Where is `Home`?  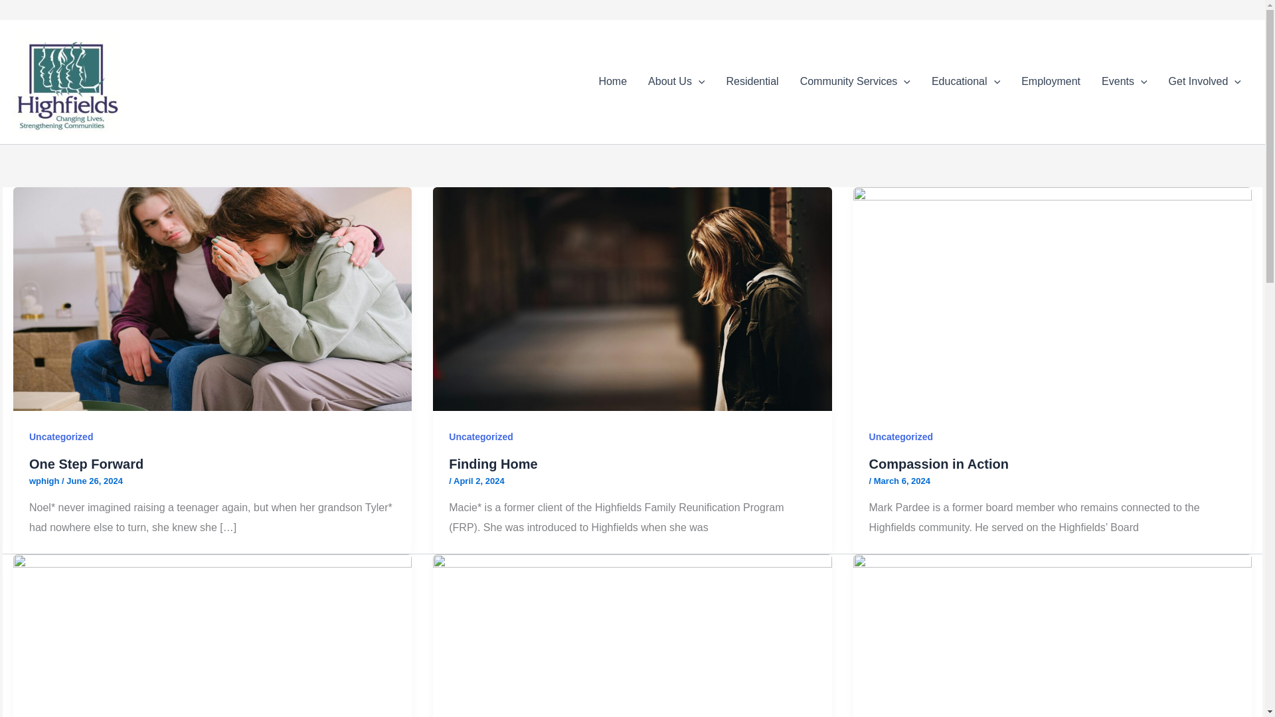 Home is located at coordinates (612, 82).